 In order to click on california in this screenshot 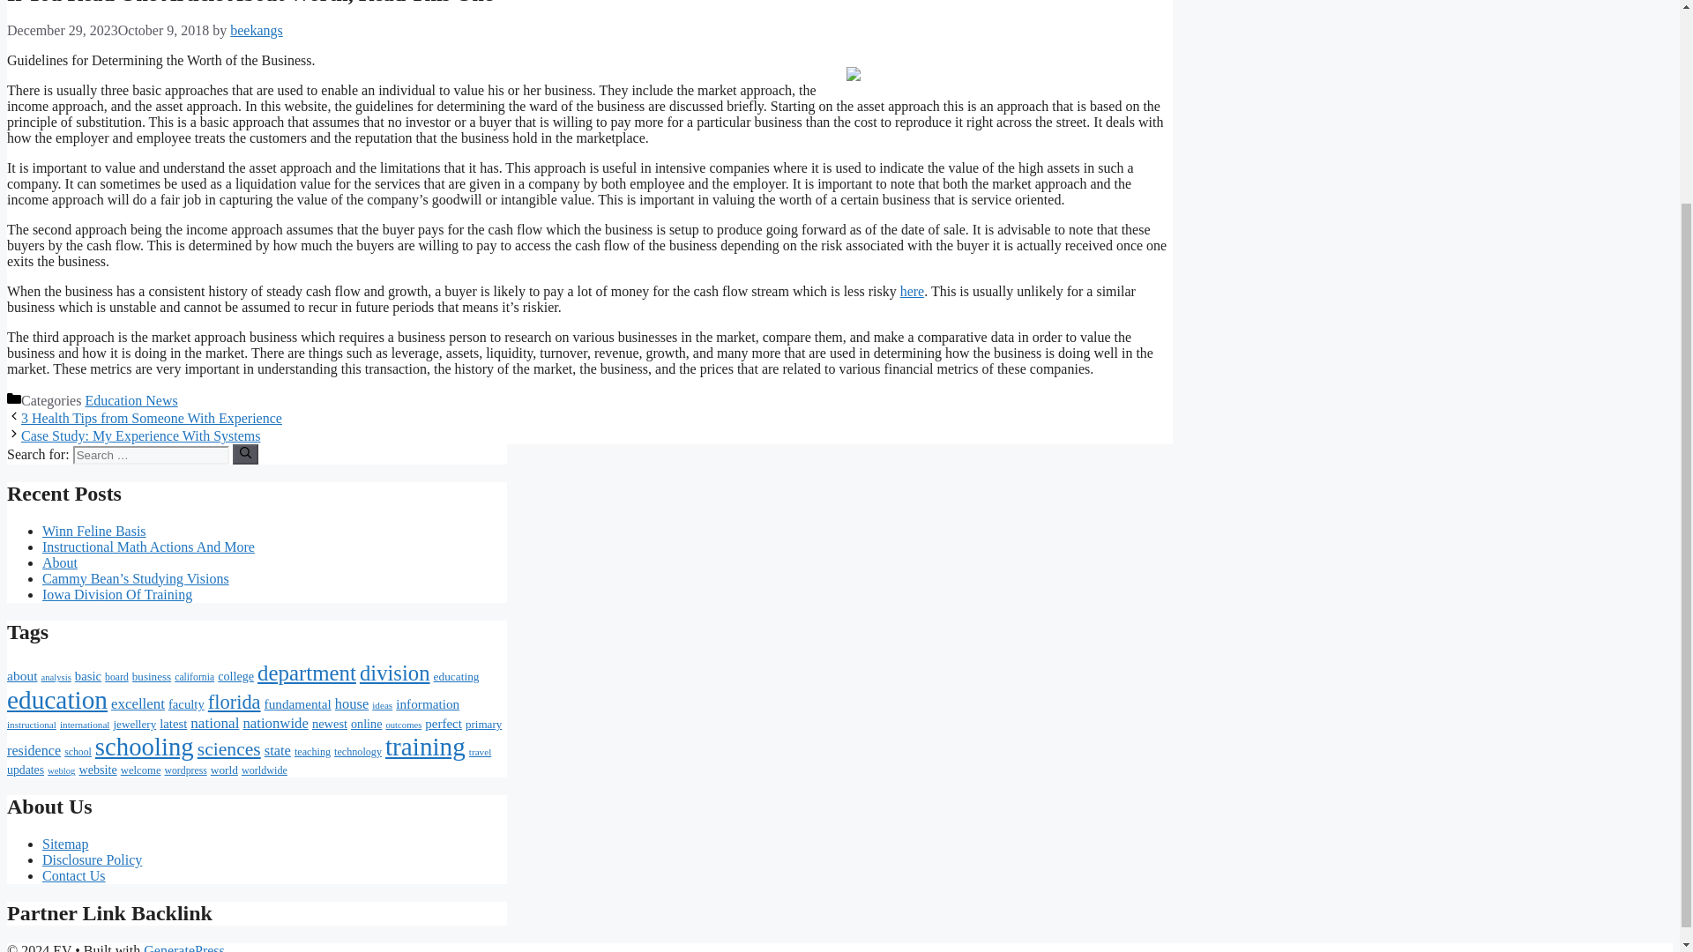, I will do `click(194, 677)`.